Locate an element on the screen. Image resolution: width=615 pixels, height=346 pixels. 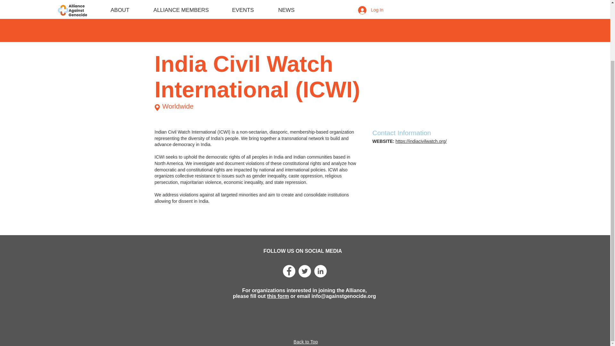
WEBSITE: is located at coordinates (384, 141).